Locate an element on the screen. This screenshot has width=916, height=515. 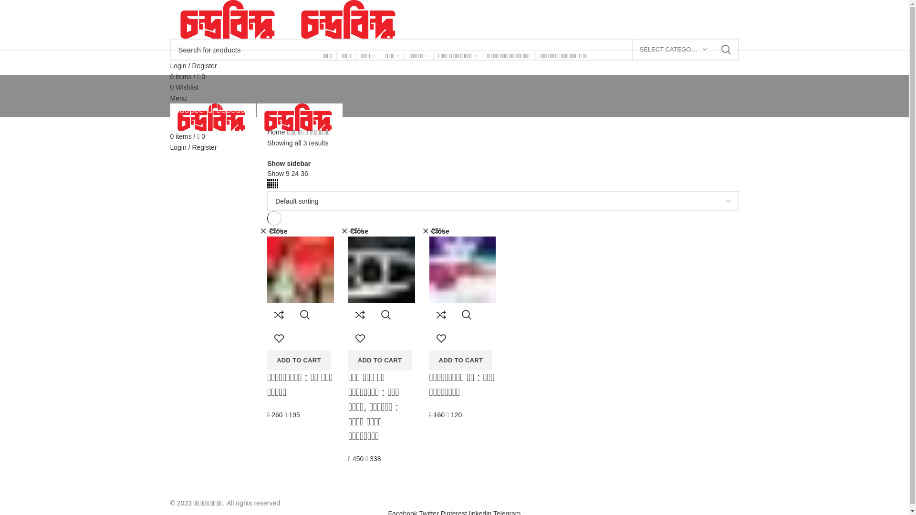
Close is located at coordinates (274, 231).